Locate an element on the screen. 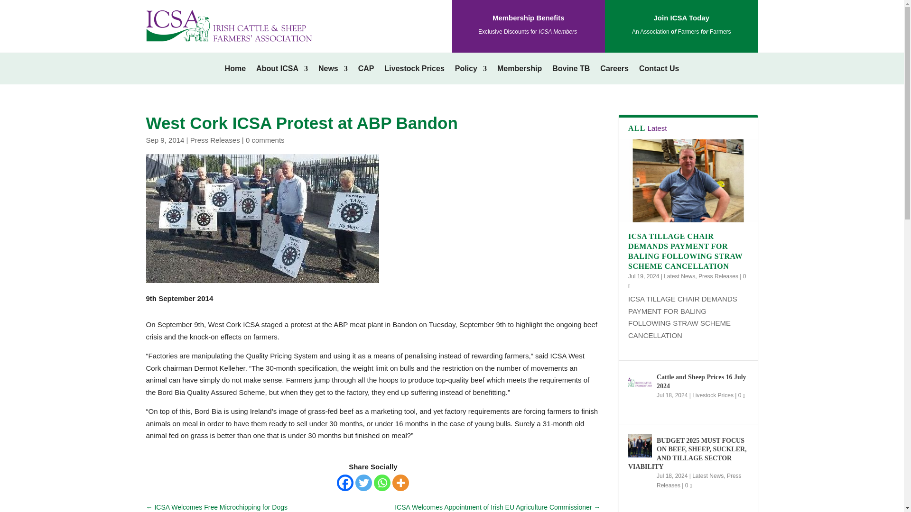 This screenshot has width=911, height=512. Whatsapp is located at coordinates (382, 482).